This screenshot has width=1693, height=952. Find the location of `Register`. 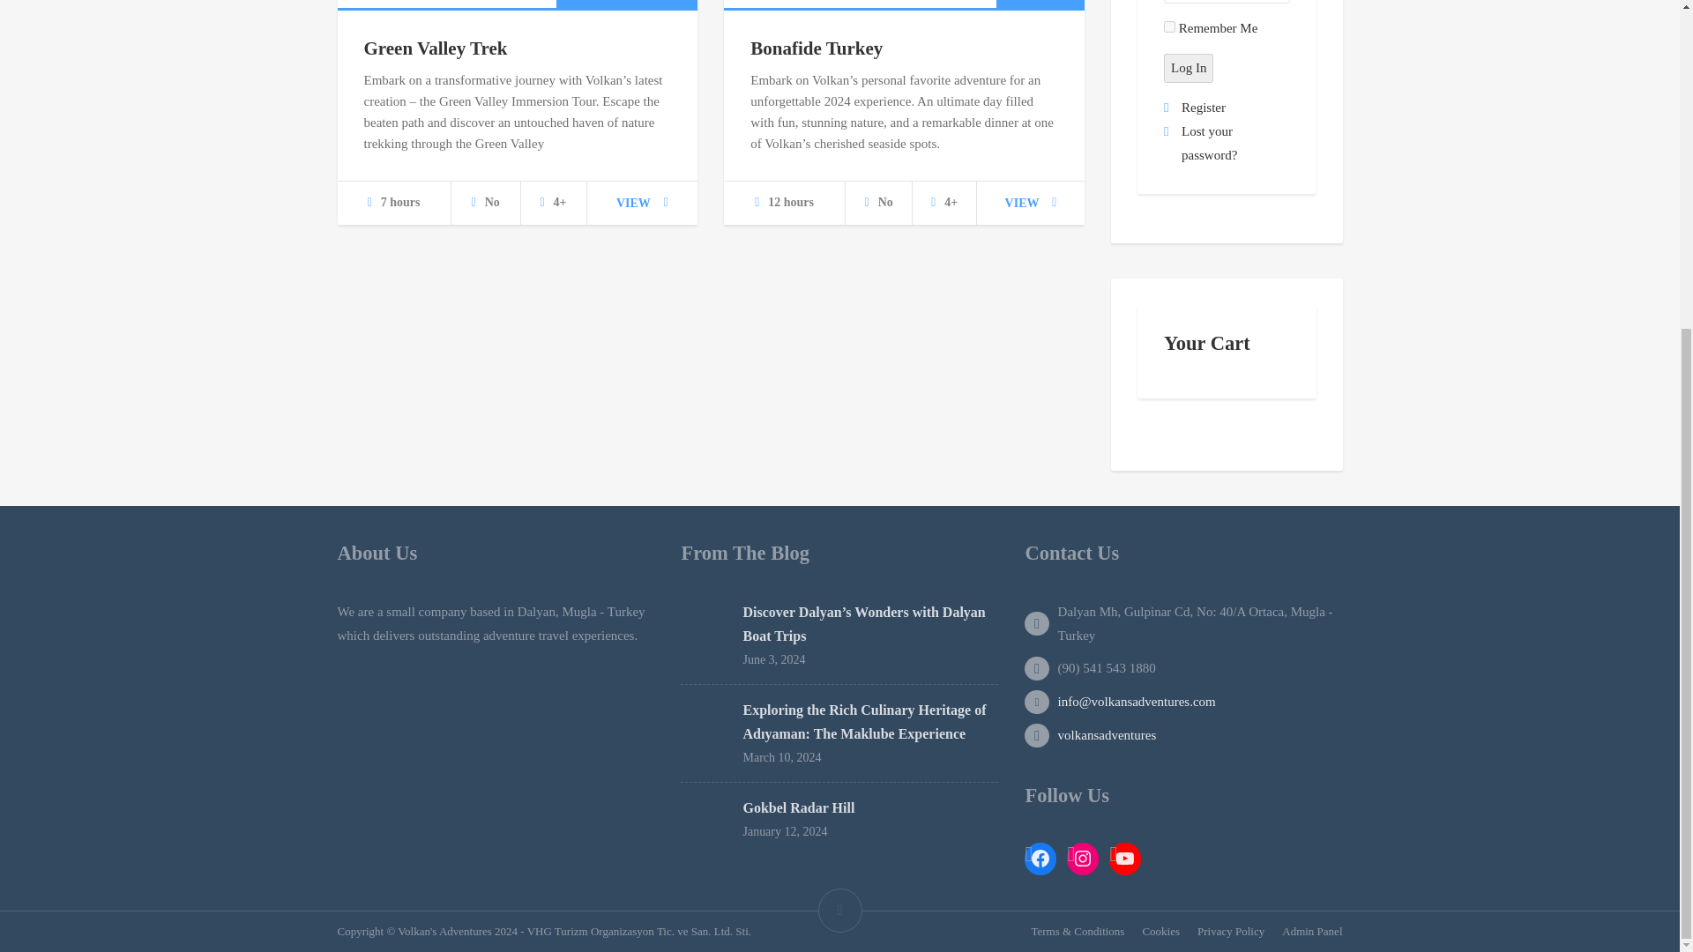

Register is located at coordinates (1204, 108).